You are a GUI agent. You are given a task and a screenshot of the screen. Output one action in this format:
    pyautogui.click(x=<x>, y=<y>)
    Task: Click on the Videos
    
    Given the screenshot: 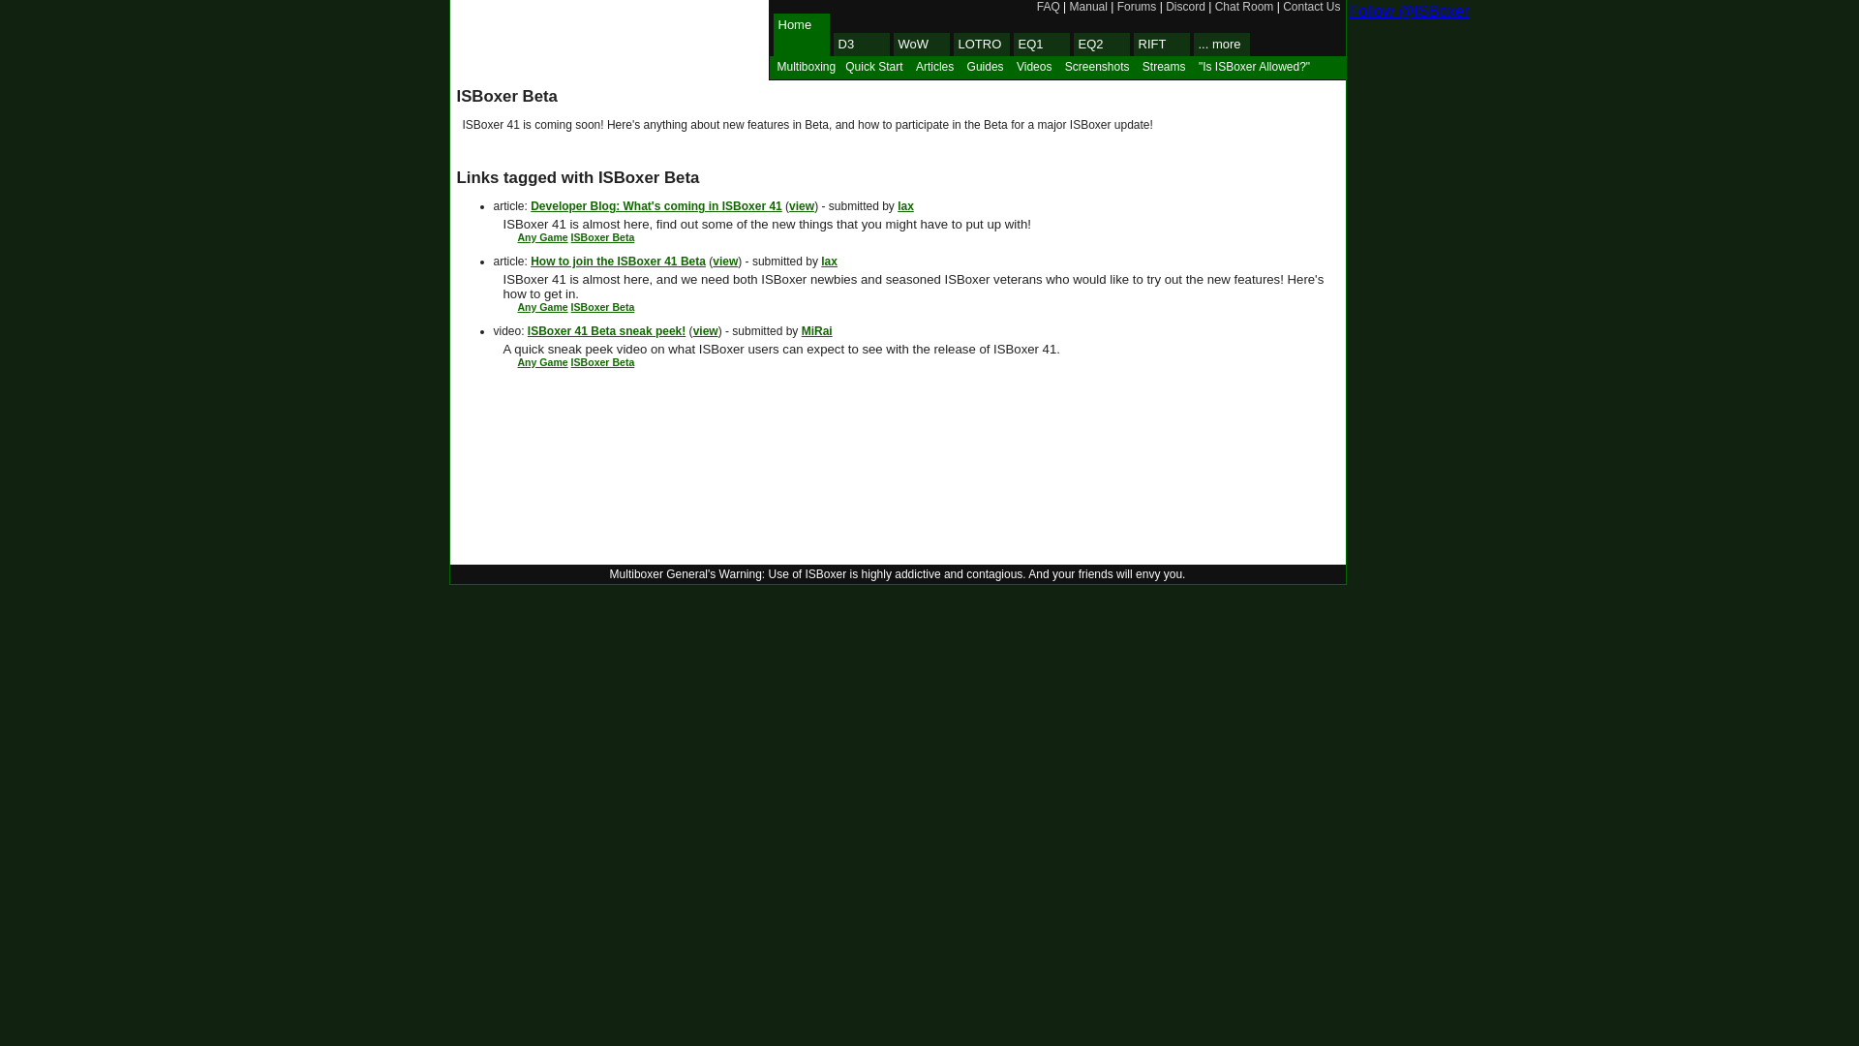 What is the action you would take?
    pyautogui.click(x=1033, y=66)
    